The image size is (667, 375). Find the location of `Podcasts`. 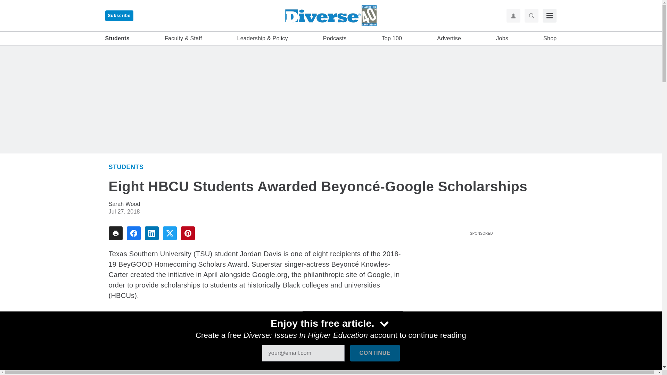

Podcasts is located at coordinates (335, 39).